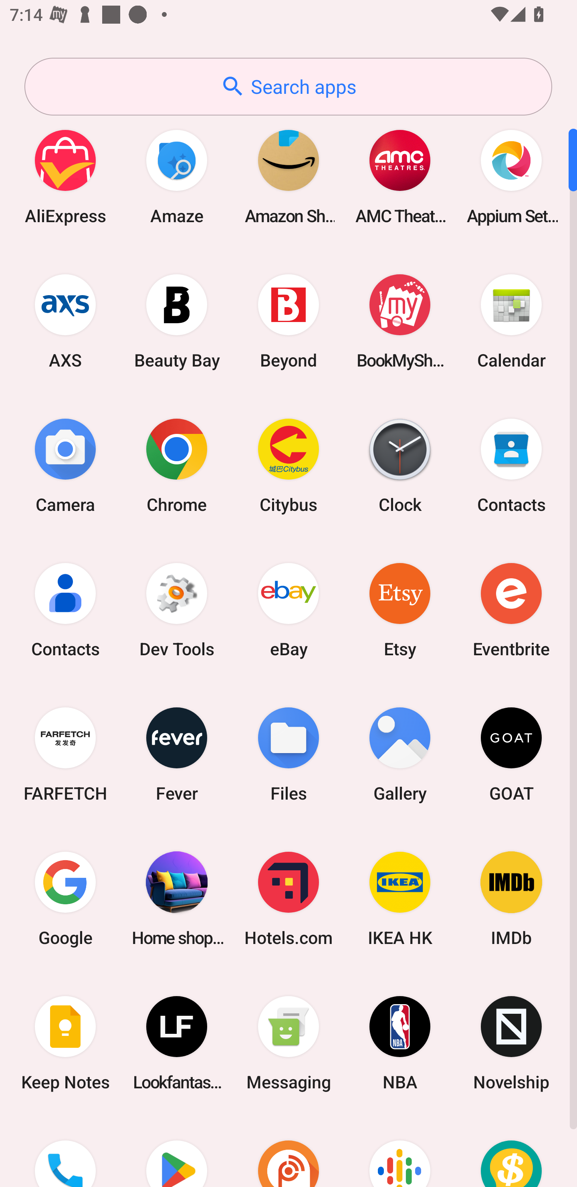  I want to click on Phone, so click(65, 1151).